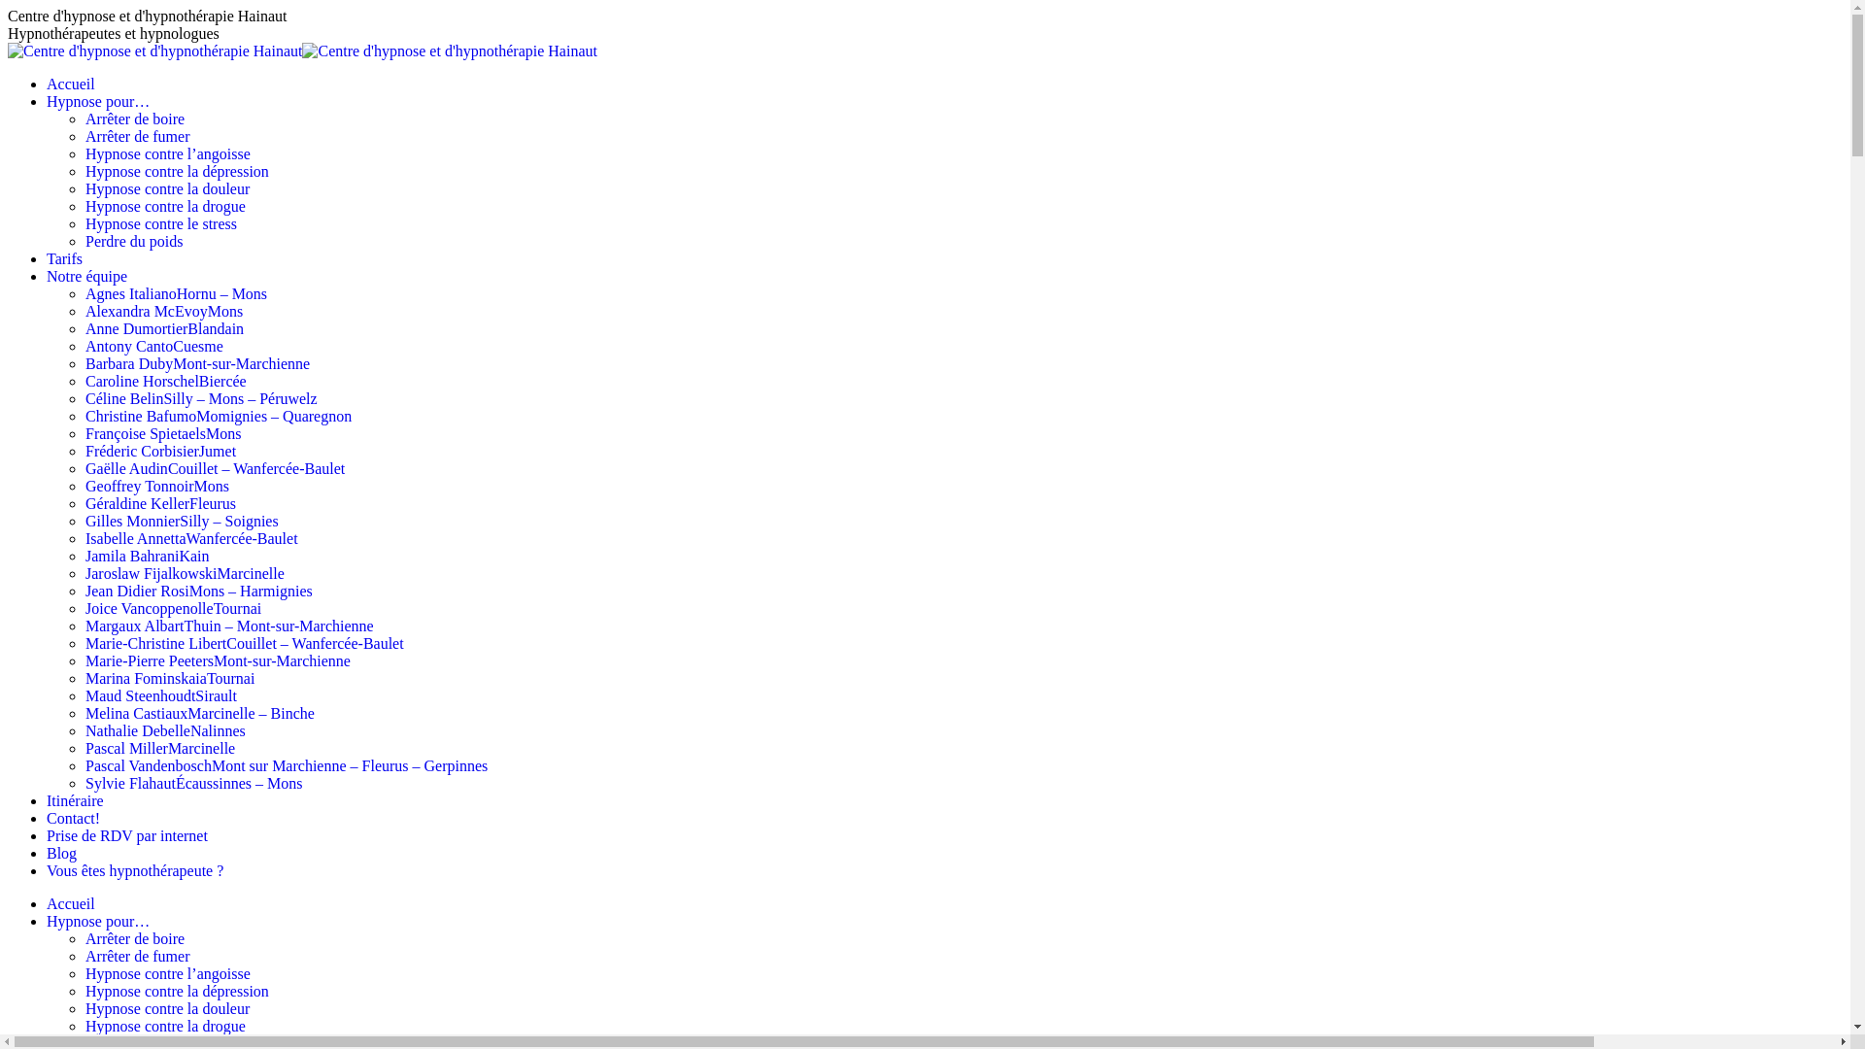 The image size is (1865, 1049). What do you see at coordinates (165, 328) in the screenshot?
I see `Anne DumortierBlandain` at bounding box center [165, 328].